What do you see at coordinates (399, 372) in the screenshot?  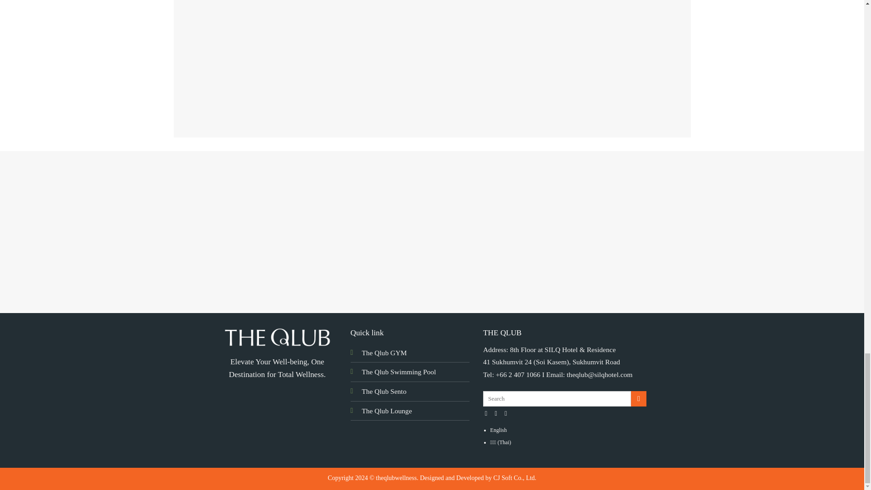 I see `The Qlub Swimming Pool` at bounding box center [399, 372].